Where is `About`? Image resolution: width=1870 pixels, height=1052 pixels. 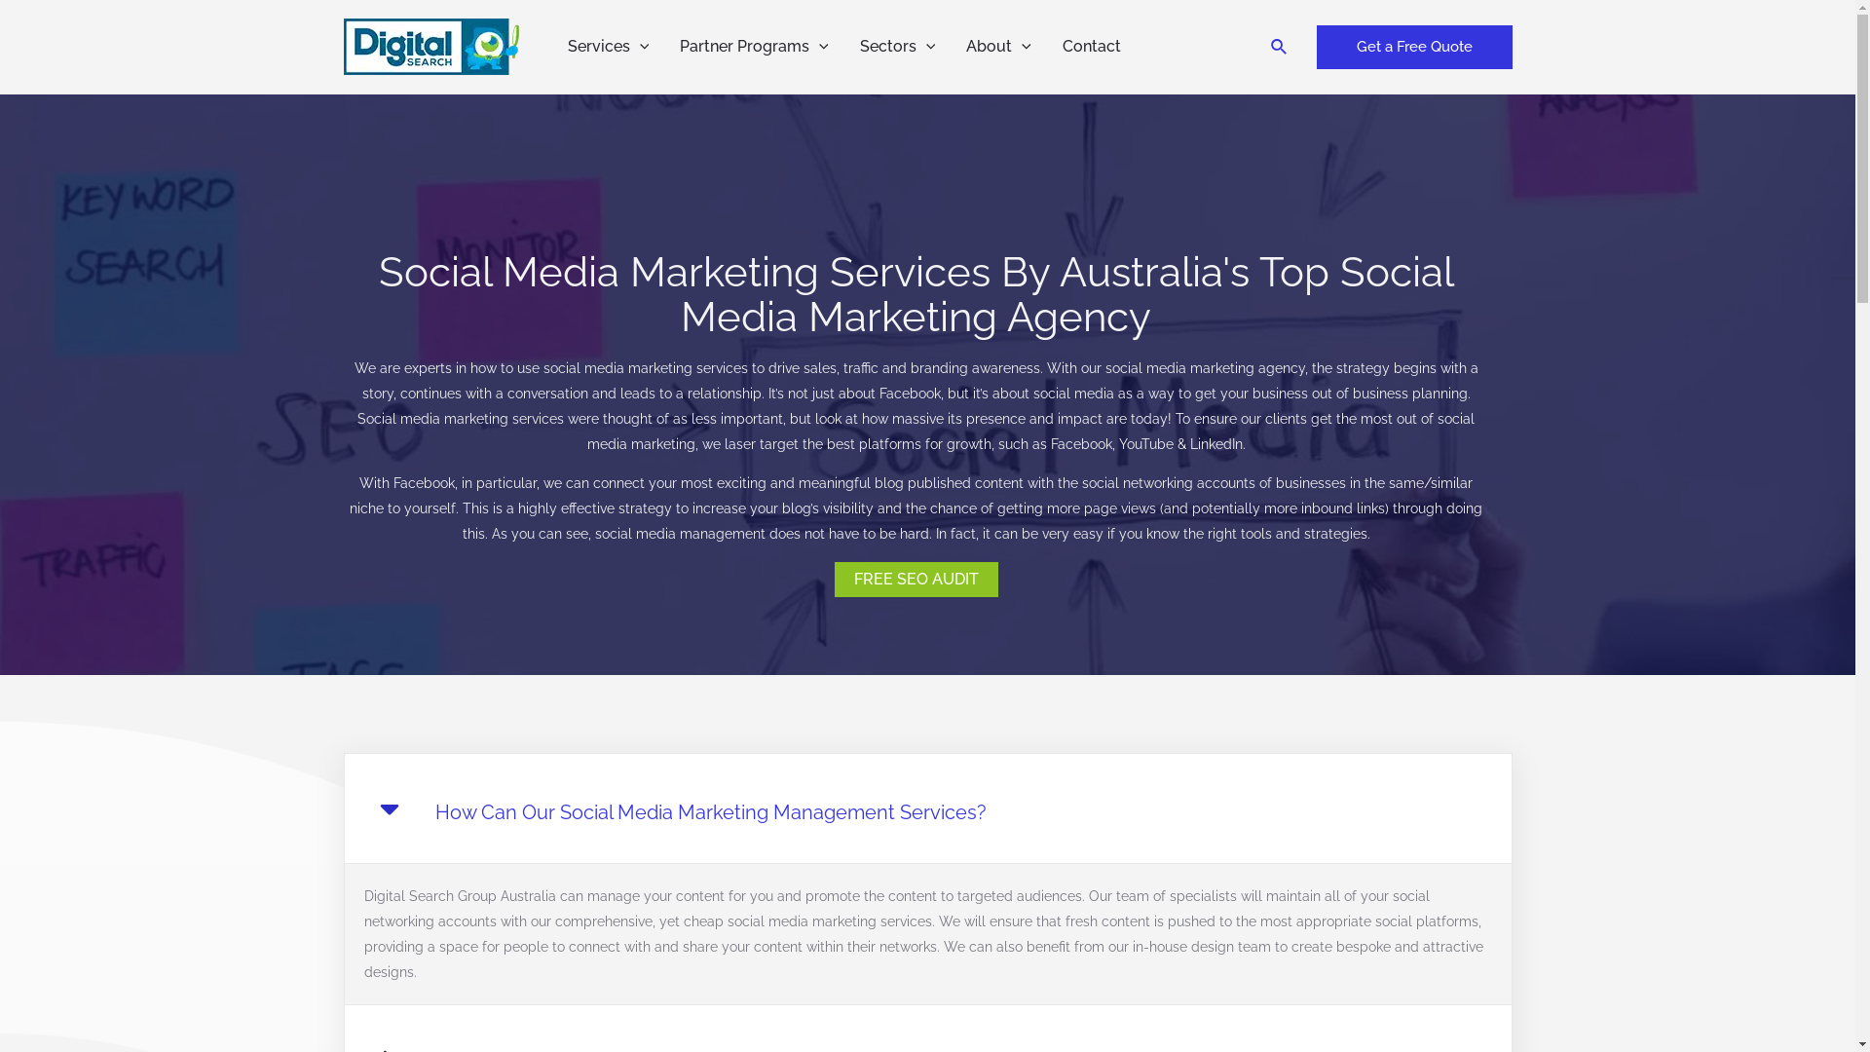 About is located at coordinates (999, 47).